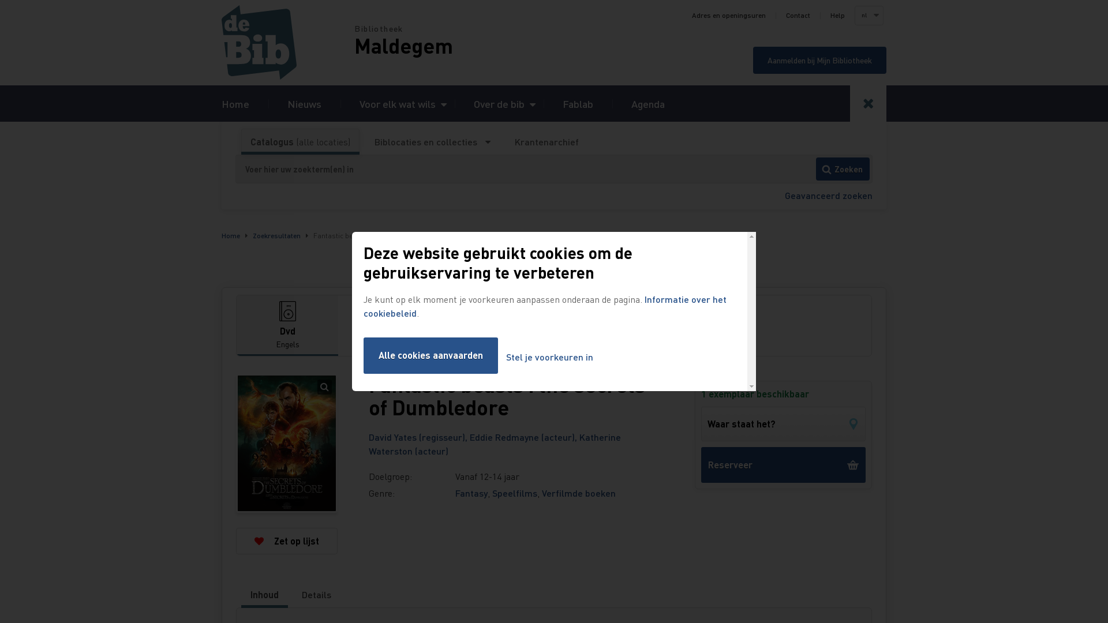  Describe the element at coordinates (729, 16) in the screenshot. I see `Adres en openingsuren` at that location.